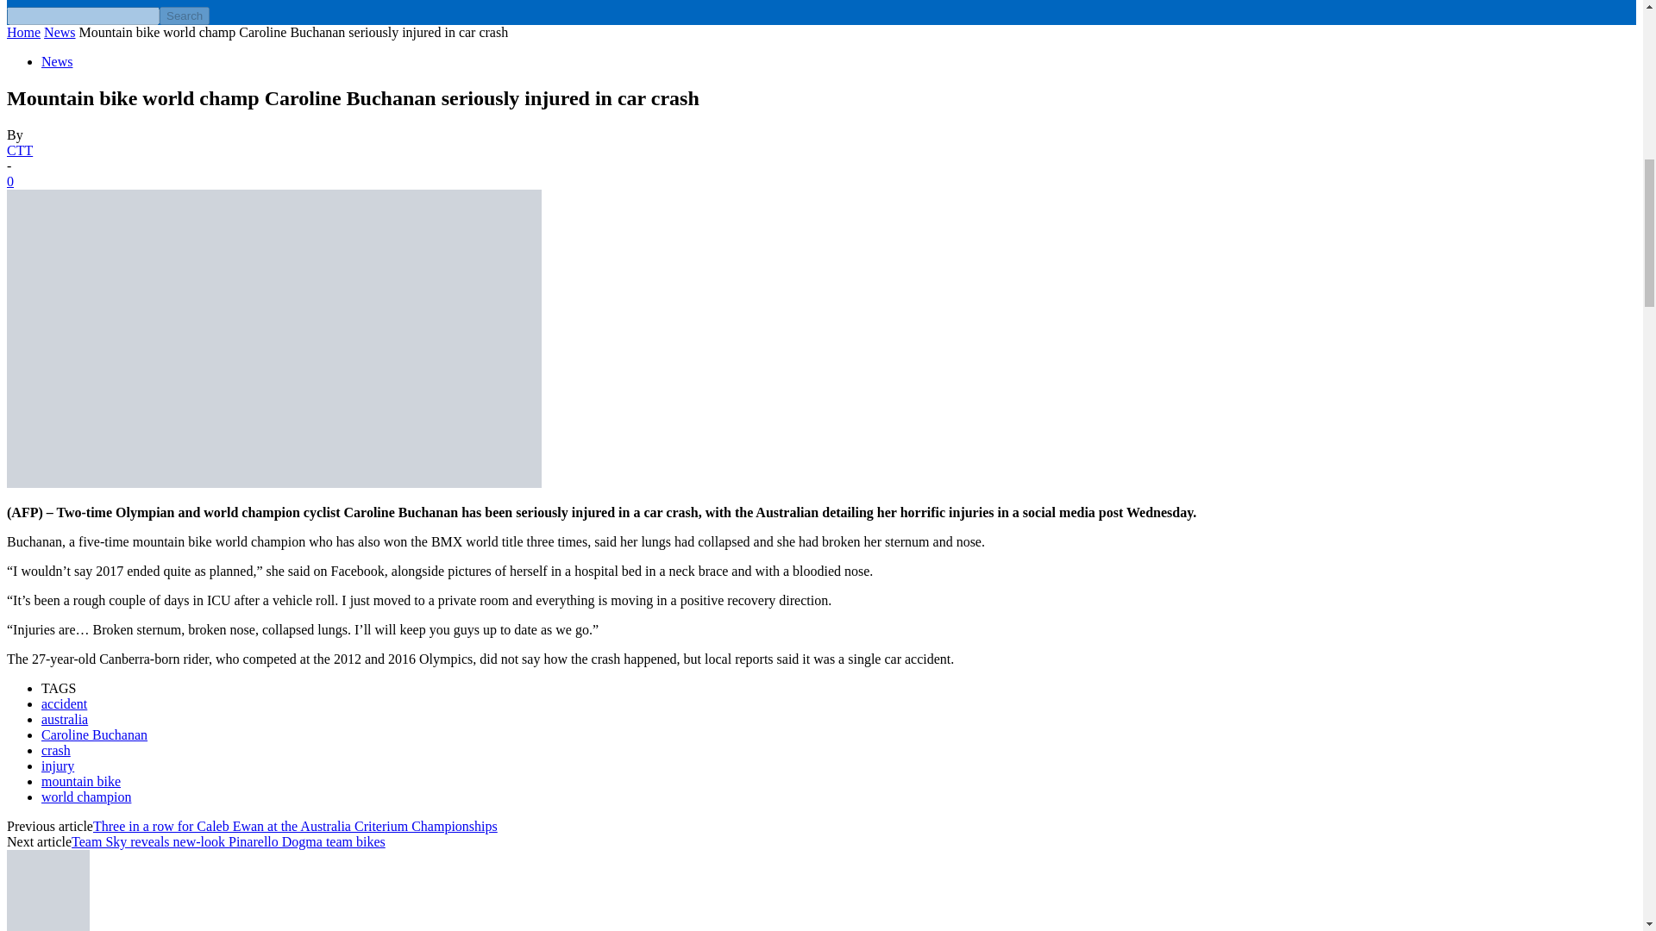 Image resolution: width=1656 pixels, height=931 pixels. Describe the element at coordinates (22, 33) in the screenshot. I see `Home` at that location.